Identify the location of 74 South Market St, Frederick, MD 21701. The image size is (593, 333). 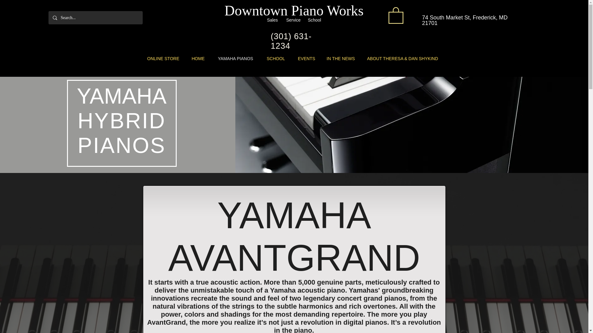
(465, 20).